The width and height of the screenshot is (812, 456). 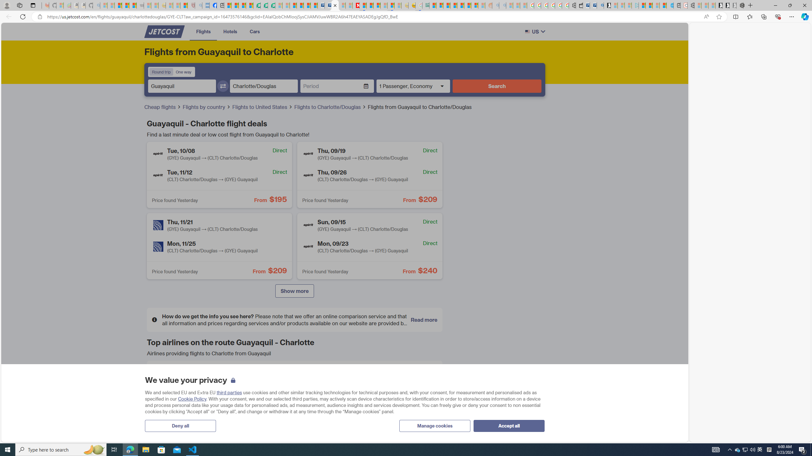 I want to click on Departure place, so click(x=182, y=86).